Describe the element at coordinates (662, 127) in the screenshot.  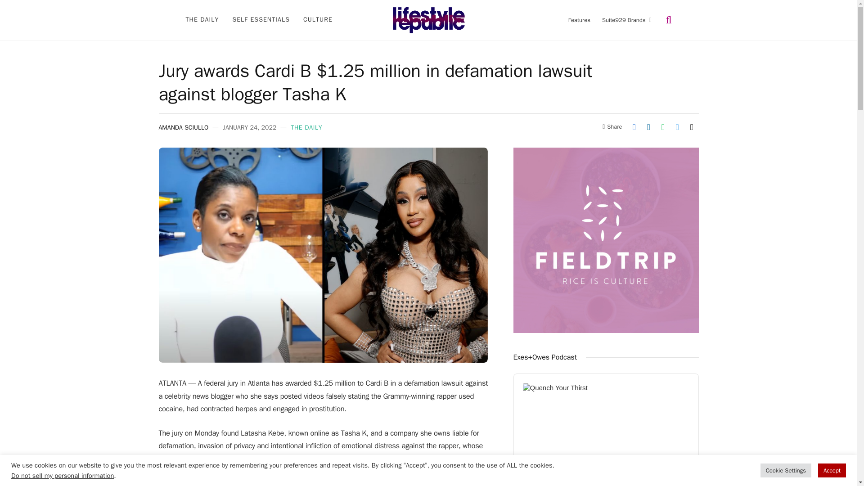
I see `Share on WhatsApp` at that location.